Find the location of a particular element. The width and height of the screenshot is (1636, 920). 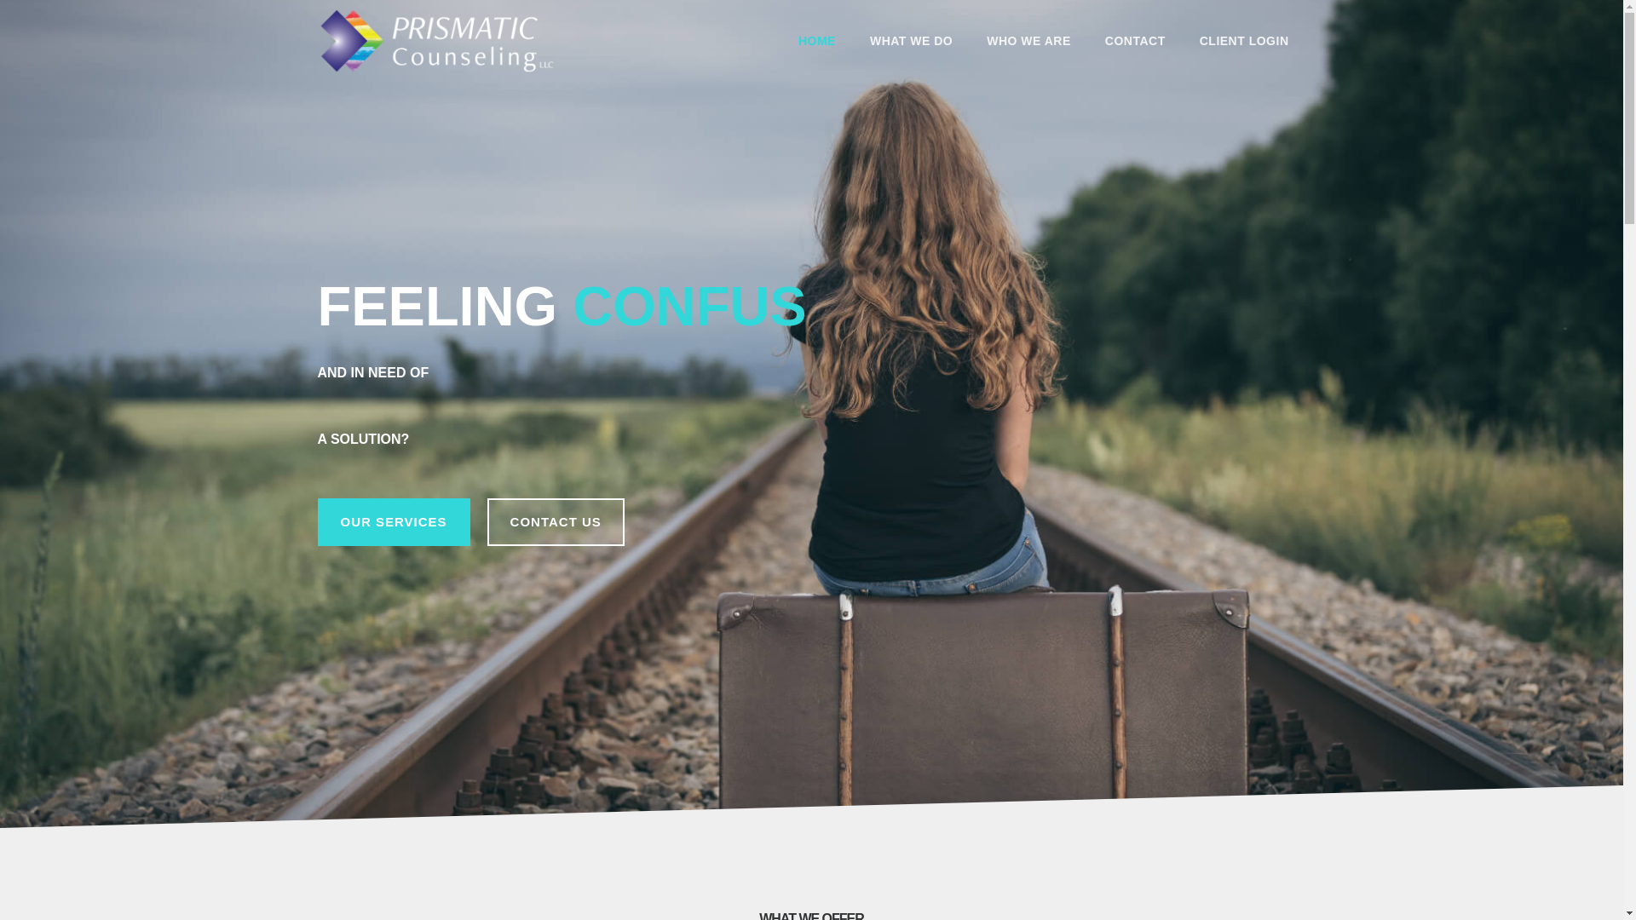

CLIENT LOGIN is located at coordinates (1244, 41).